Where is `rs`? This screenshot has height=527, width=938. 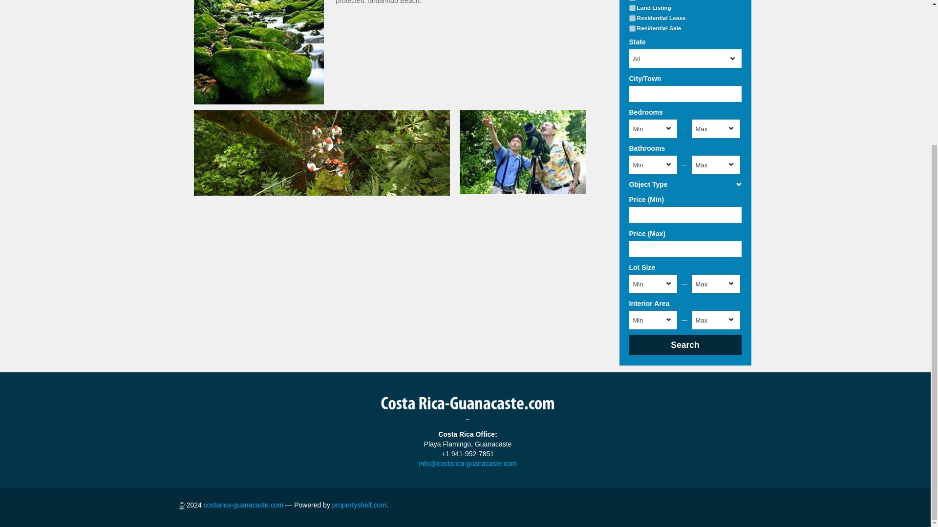
rs is located at coordinates (632, 28).